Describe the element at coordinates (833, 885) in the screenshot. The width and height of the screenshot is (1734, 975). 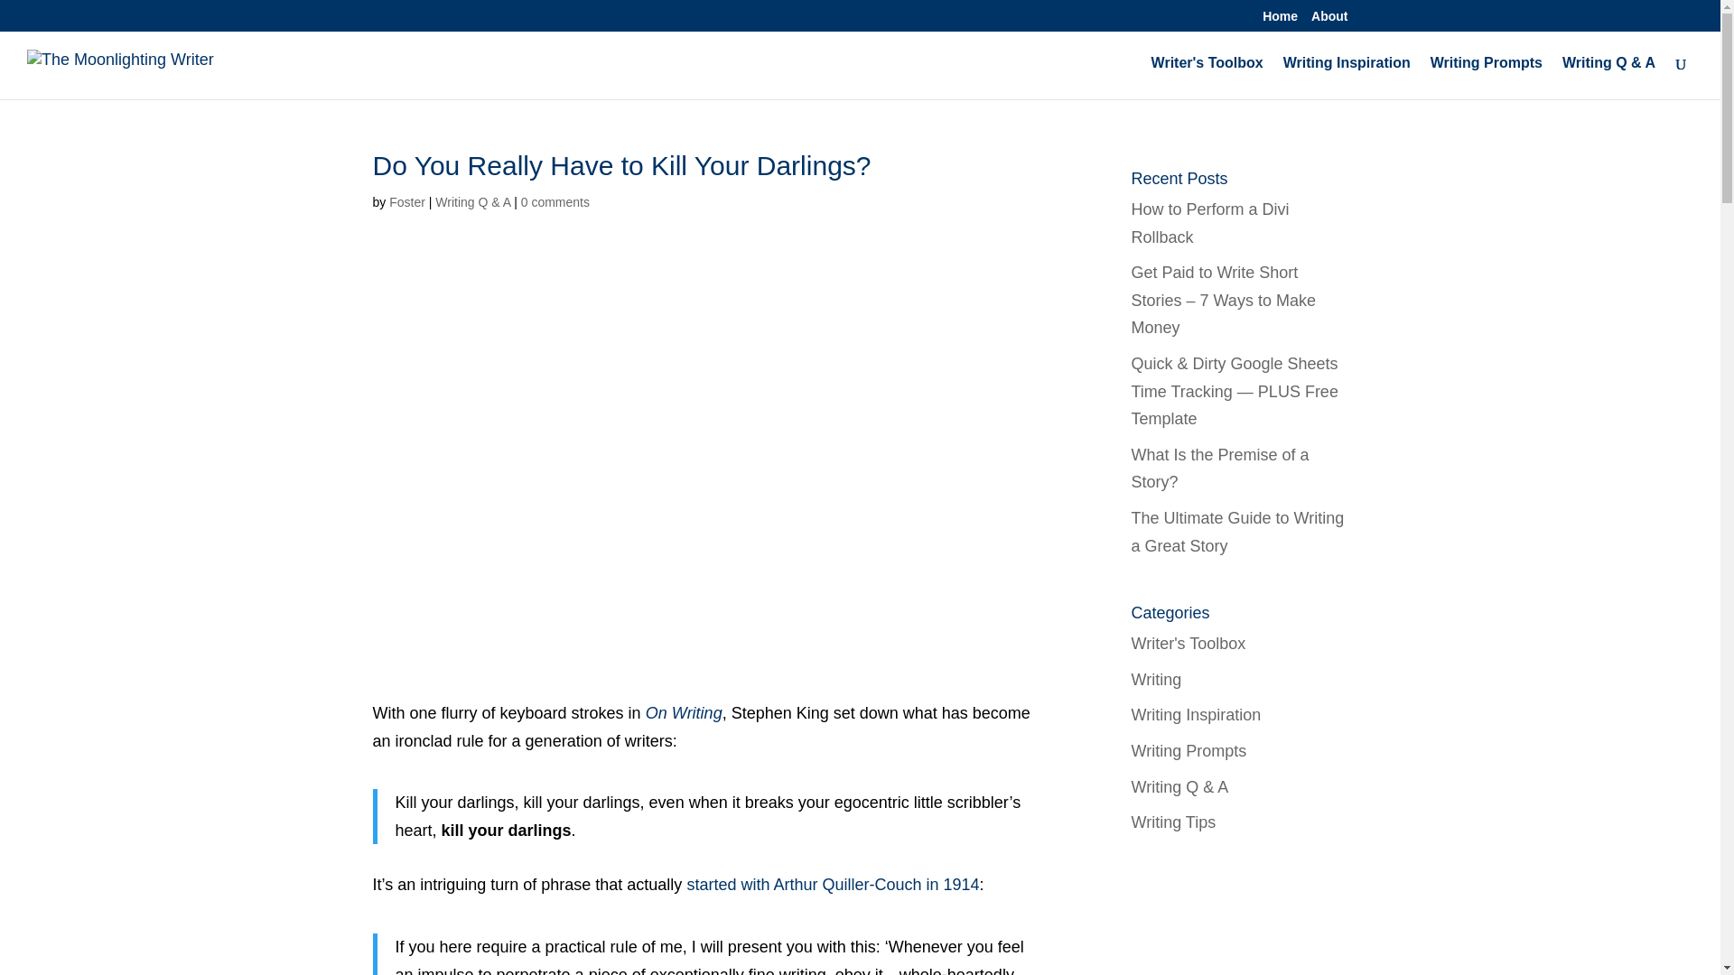
I see `started with Arthur Quiller-Couch in 1914` at that location.